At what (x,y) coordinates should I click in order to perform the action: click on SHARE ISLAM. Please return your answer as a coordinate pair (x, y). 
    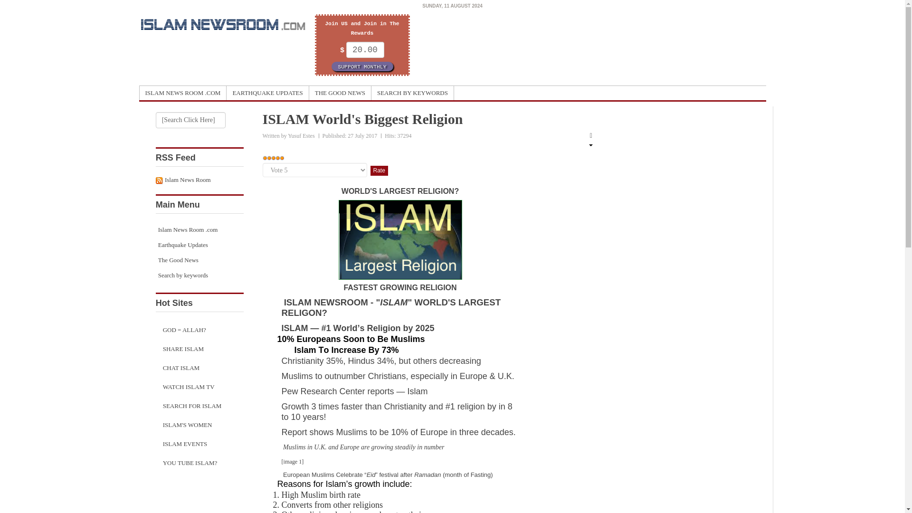
    Looking at the image, I should click on (199, 349).